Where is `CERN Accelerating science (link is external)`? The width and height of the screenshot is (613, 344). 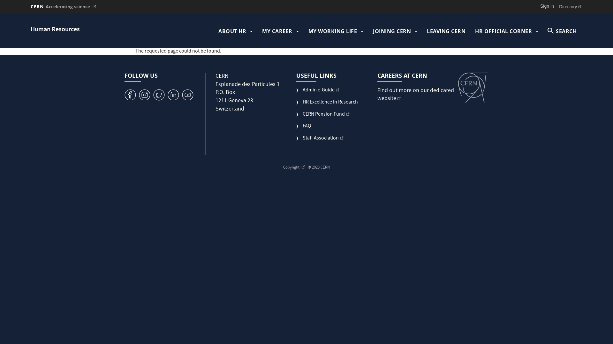
CERN Accelerating science (link is external) is located at coordinates (64, 6).